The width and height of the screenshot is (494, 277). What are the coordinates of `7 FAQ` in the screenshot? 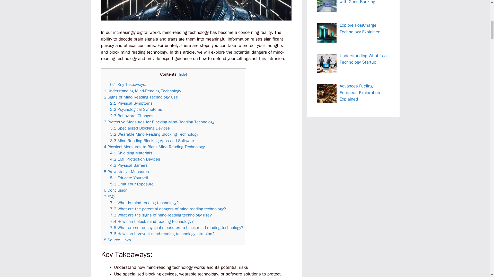 It's located at (109, 196).